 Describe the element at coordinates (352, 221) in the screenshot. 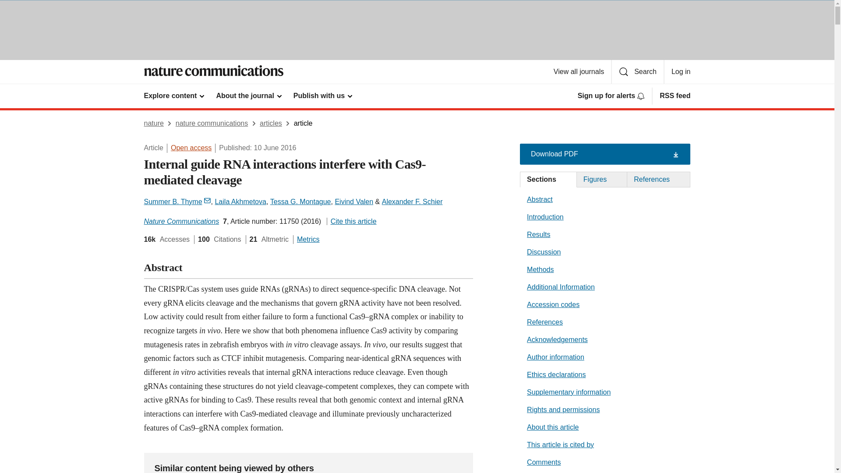

I see `Cite this article` at that location.